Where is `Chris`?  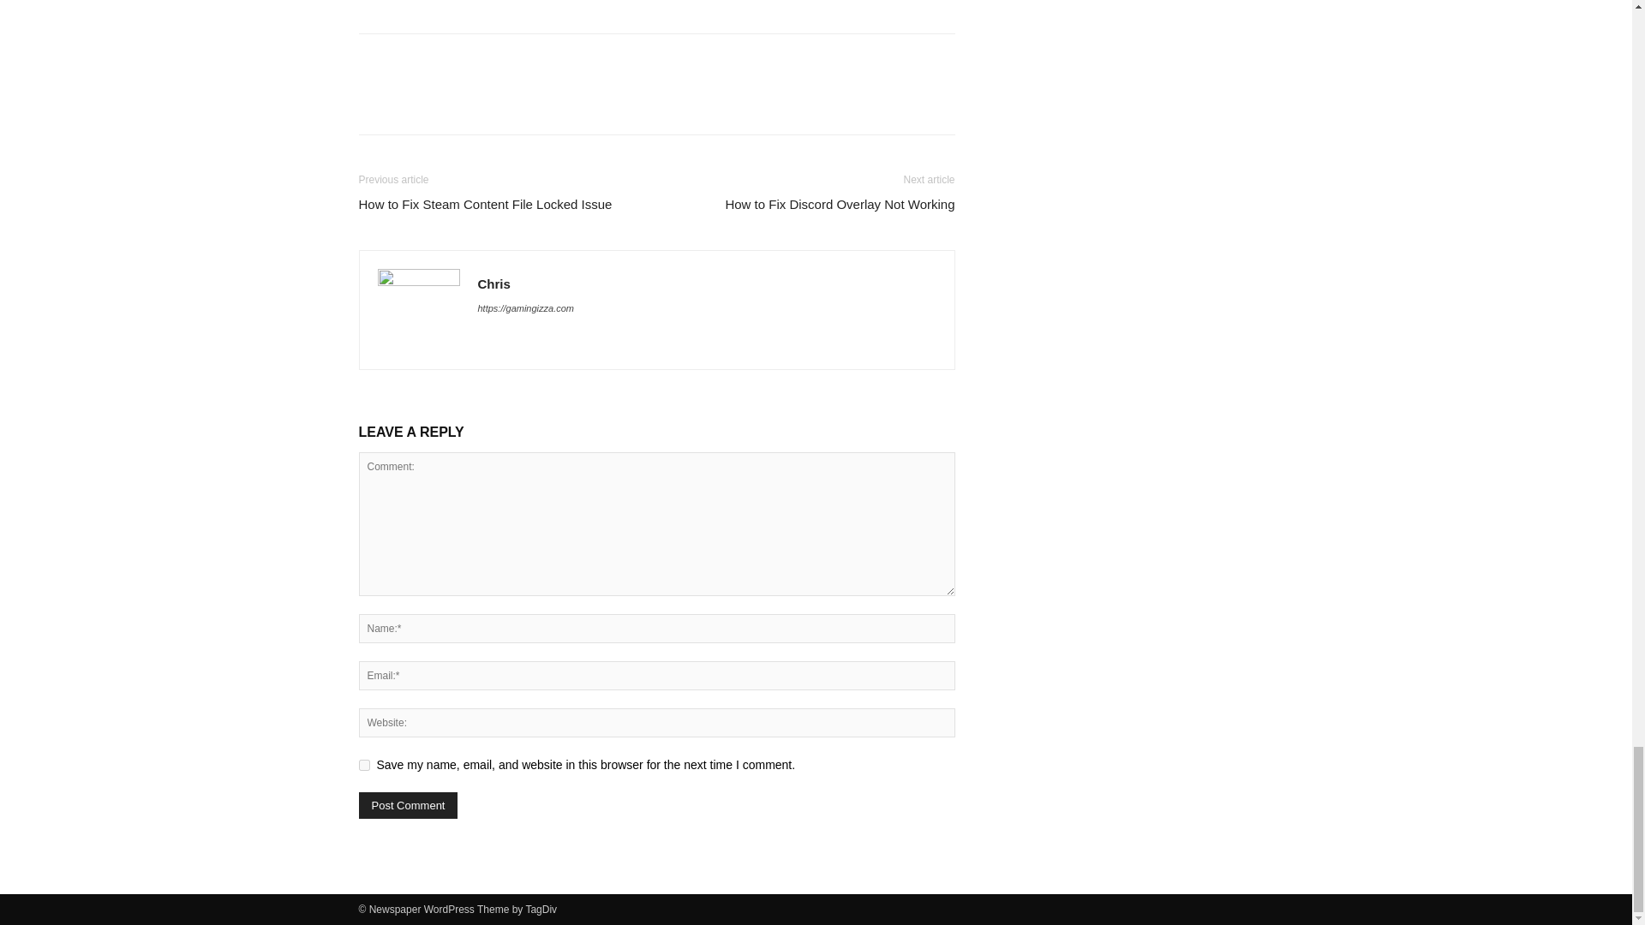
Chris is located at coordinates (493, 283).